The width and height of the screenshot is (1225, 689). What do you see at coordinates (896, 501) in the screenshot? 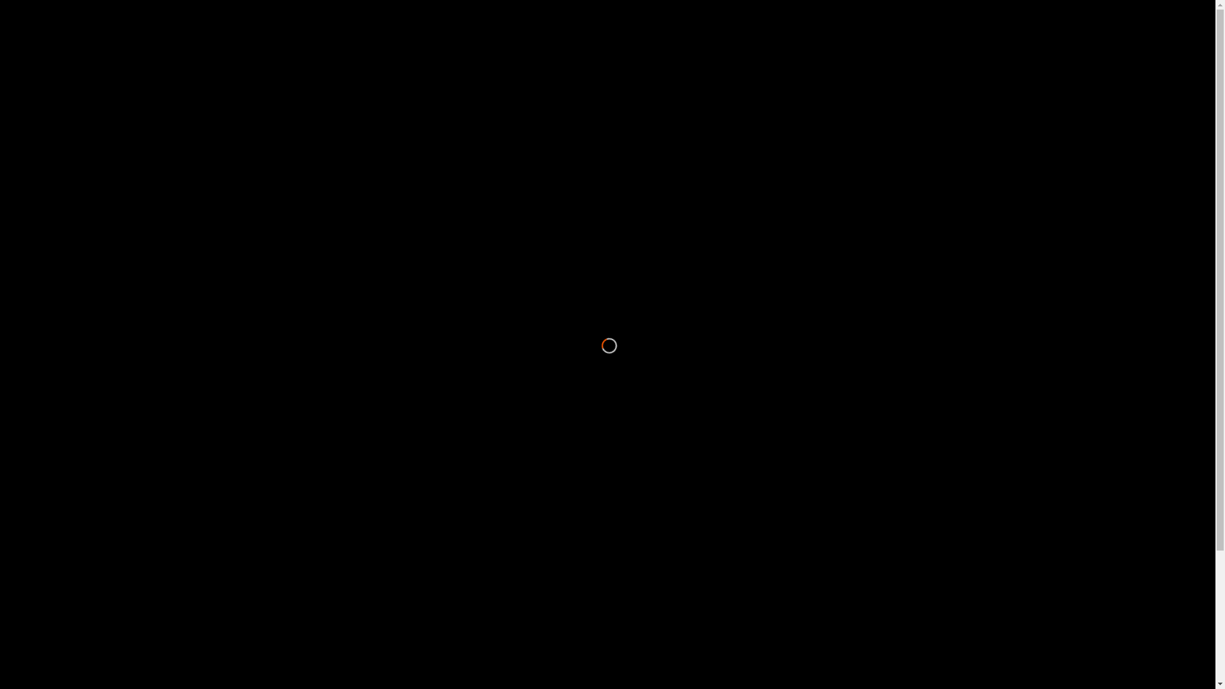
I see `Careers` at bounding box center [896, 501].